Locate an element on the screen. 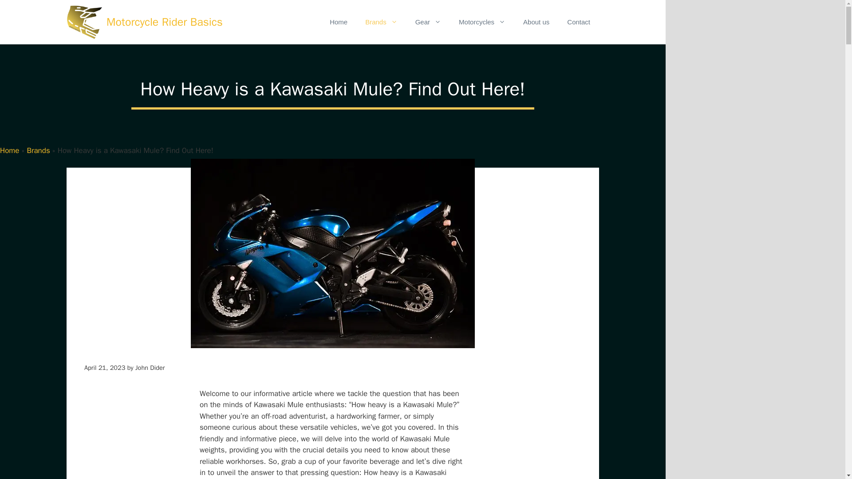 The image size is (852, 479). Brands is located at coordinates (381, 22).